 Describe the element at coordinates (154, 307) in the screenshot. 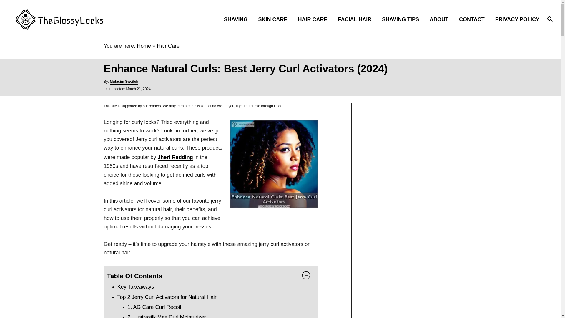

I see `1. AG Care Curl Recoil` at that location.